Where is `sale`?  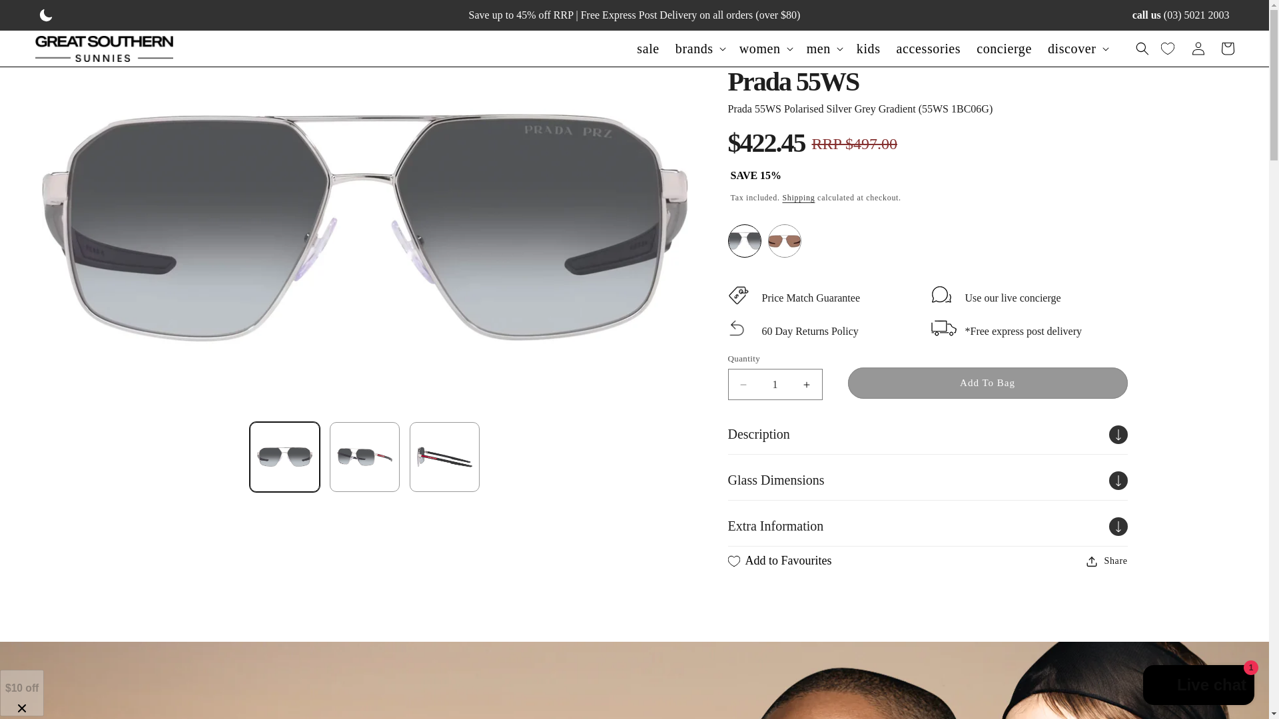 sale is located at coordinates (648, 48).